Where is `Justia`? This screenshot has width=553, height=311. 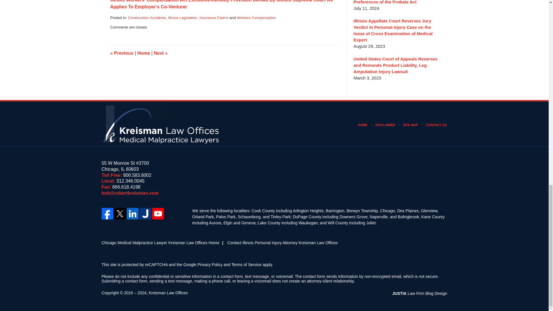
Justia is located at coordinates (145, 214).